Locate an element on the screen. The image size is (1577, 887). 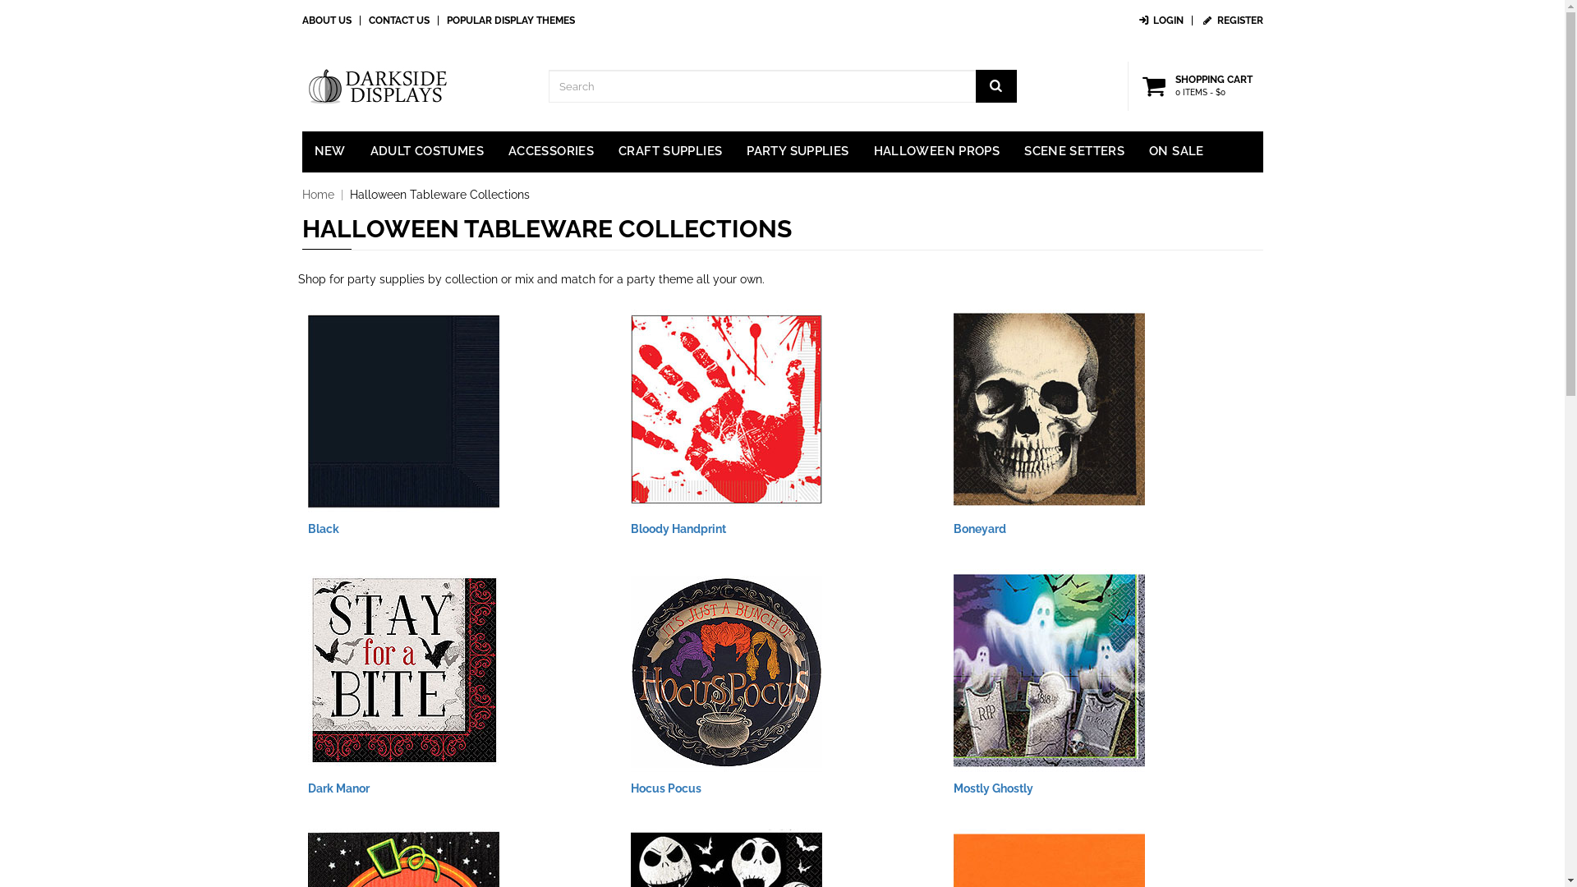
ADULT COSTUMES is located at coordinates (427, 152).